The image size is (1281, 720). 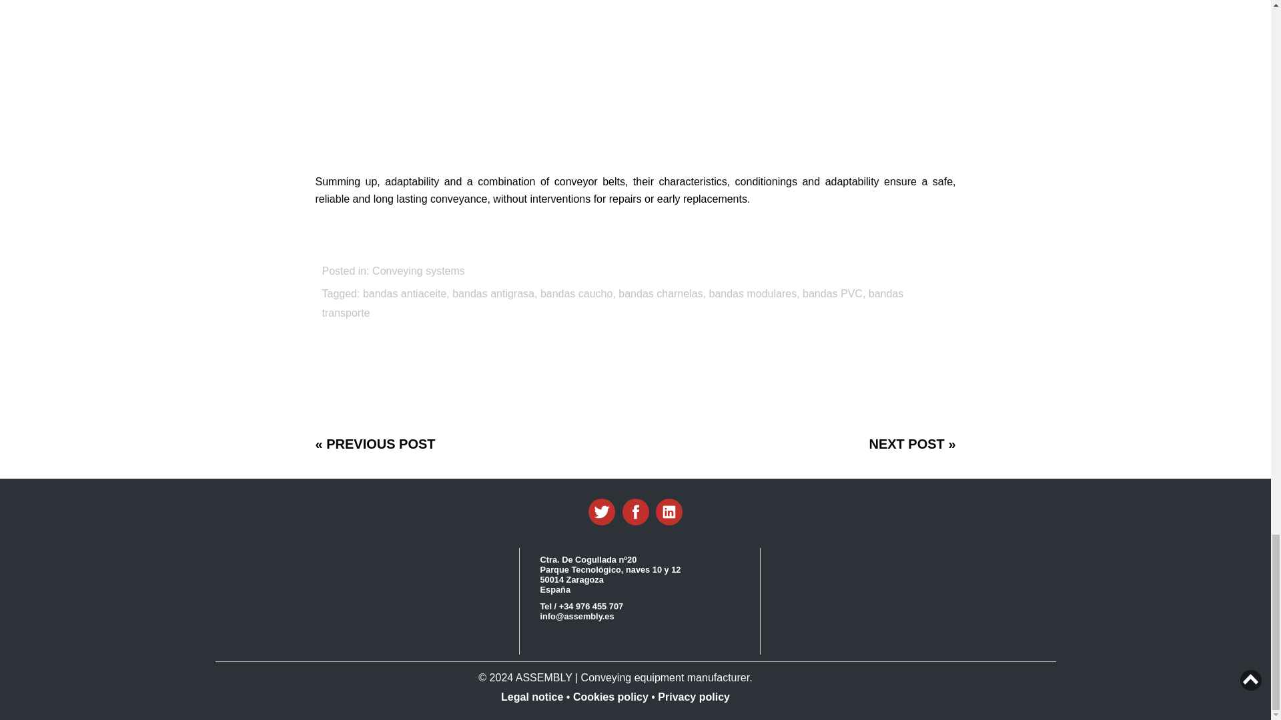 I want to click on bandas transporte, so click(x=612, y=303).